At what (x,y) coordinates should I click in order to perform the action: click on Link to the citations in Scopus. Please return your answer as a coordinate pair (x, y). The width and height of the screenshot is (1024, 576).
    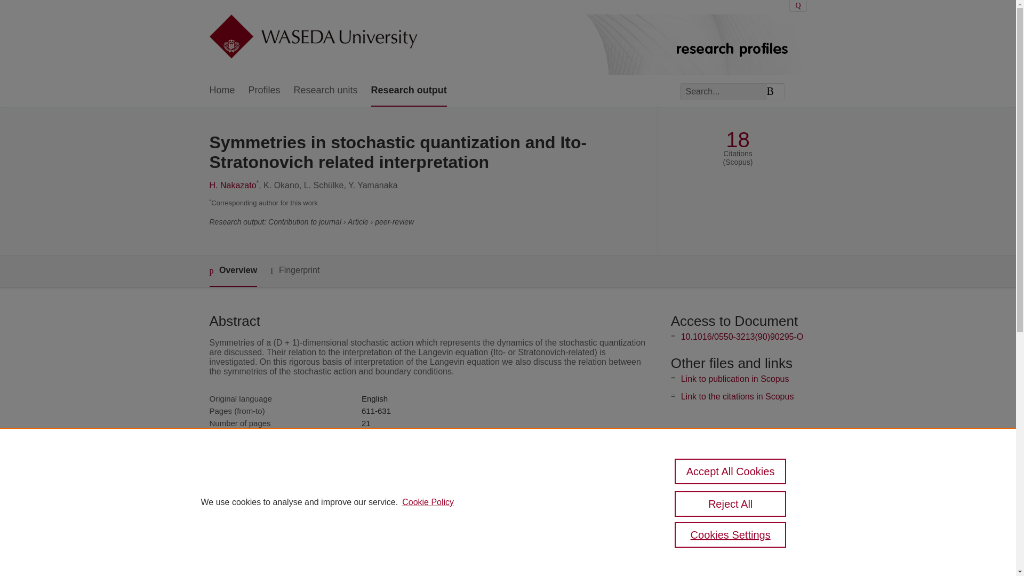
    Looking at the image, I should click on (737, 396).